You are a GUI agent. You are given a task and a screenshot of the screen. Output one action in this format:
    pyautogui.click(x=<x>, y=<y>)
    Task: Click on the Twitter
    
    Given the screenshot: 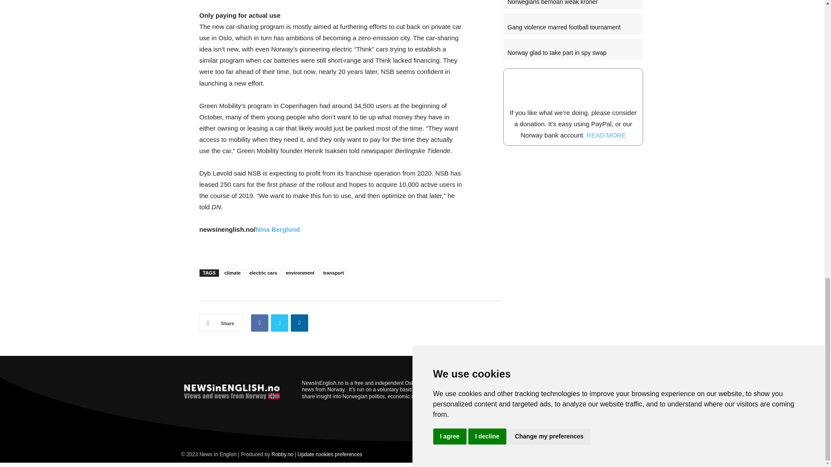 What is the action you would take?
    pyautogui.click(x=280, y=323)
    